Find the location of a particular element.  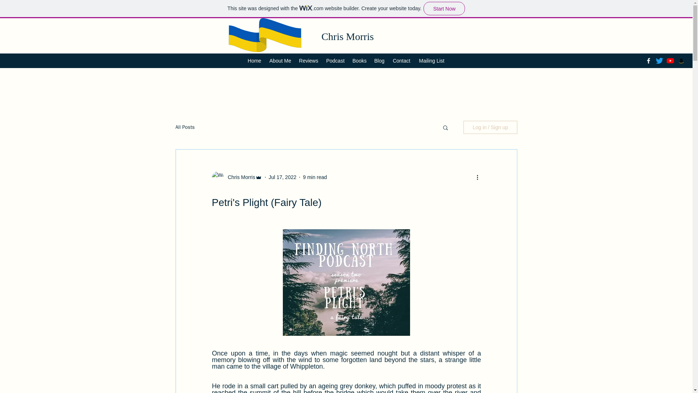

Books is located at coordinates (360, 61).